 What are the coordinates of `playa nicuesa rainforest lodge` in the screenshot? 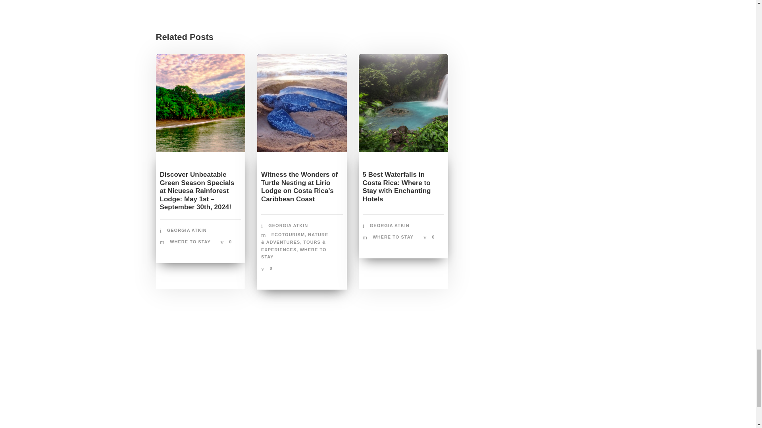 It's located at (200, 103).